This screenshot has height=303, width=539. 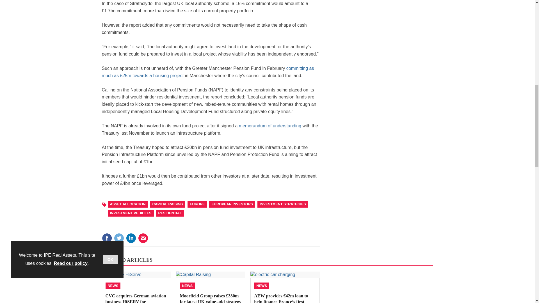 What do you see at coordinates (119, 238) in the screenshot?
I see `Share this on Twitter` at bounding box center [119, 238].